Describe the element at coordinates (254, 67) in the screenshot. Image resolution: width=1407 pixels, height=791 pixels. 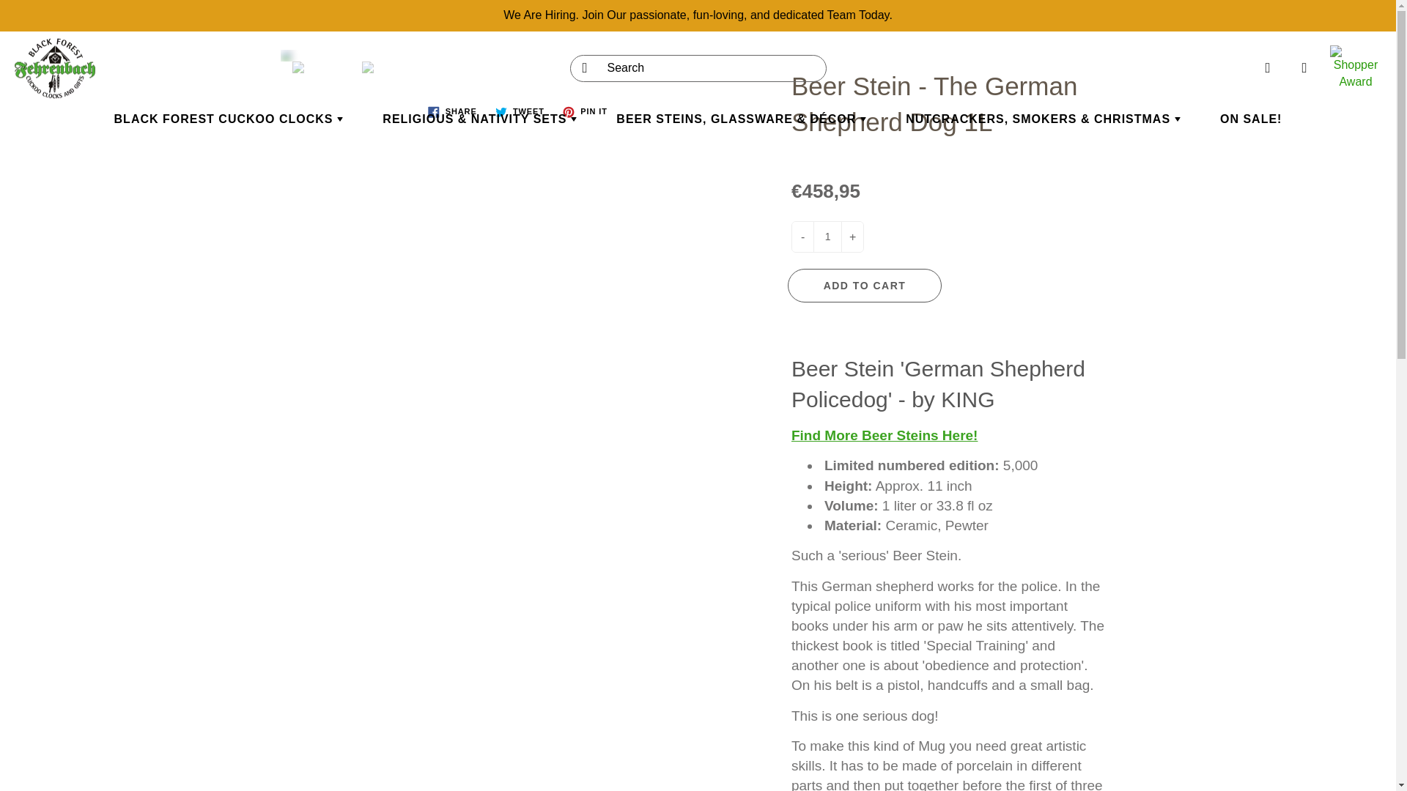
I see `Beer Stein - The German Shepherd Dog 1L` at that location.